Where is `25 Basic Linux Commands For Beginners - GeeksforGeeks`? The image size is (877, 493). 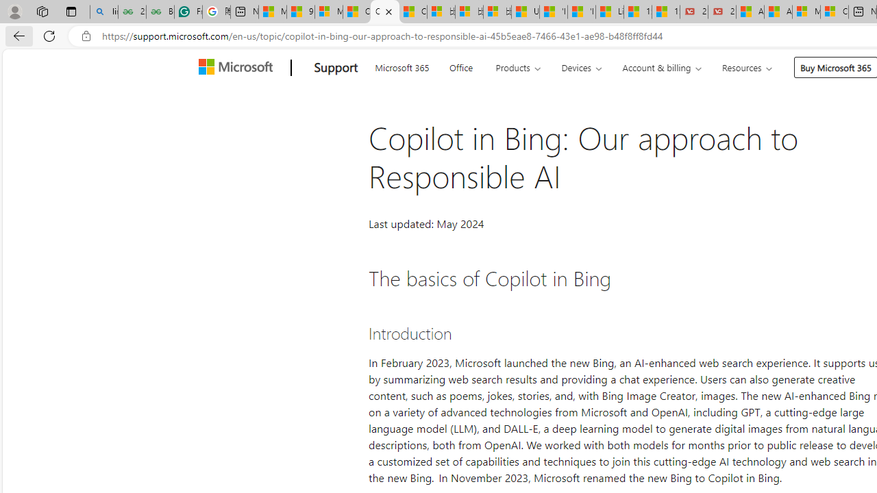 25 Basic Linux Commands For Beginners - GeeksforGeeks is located at coordinates (132, 12).